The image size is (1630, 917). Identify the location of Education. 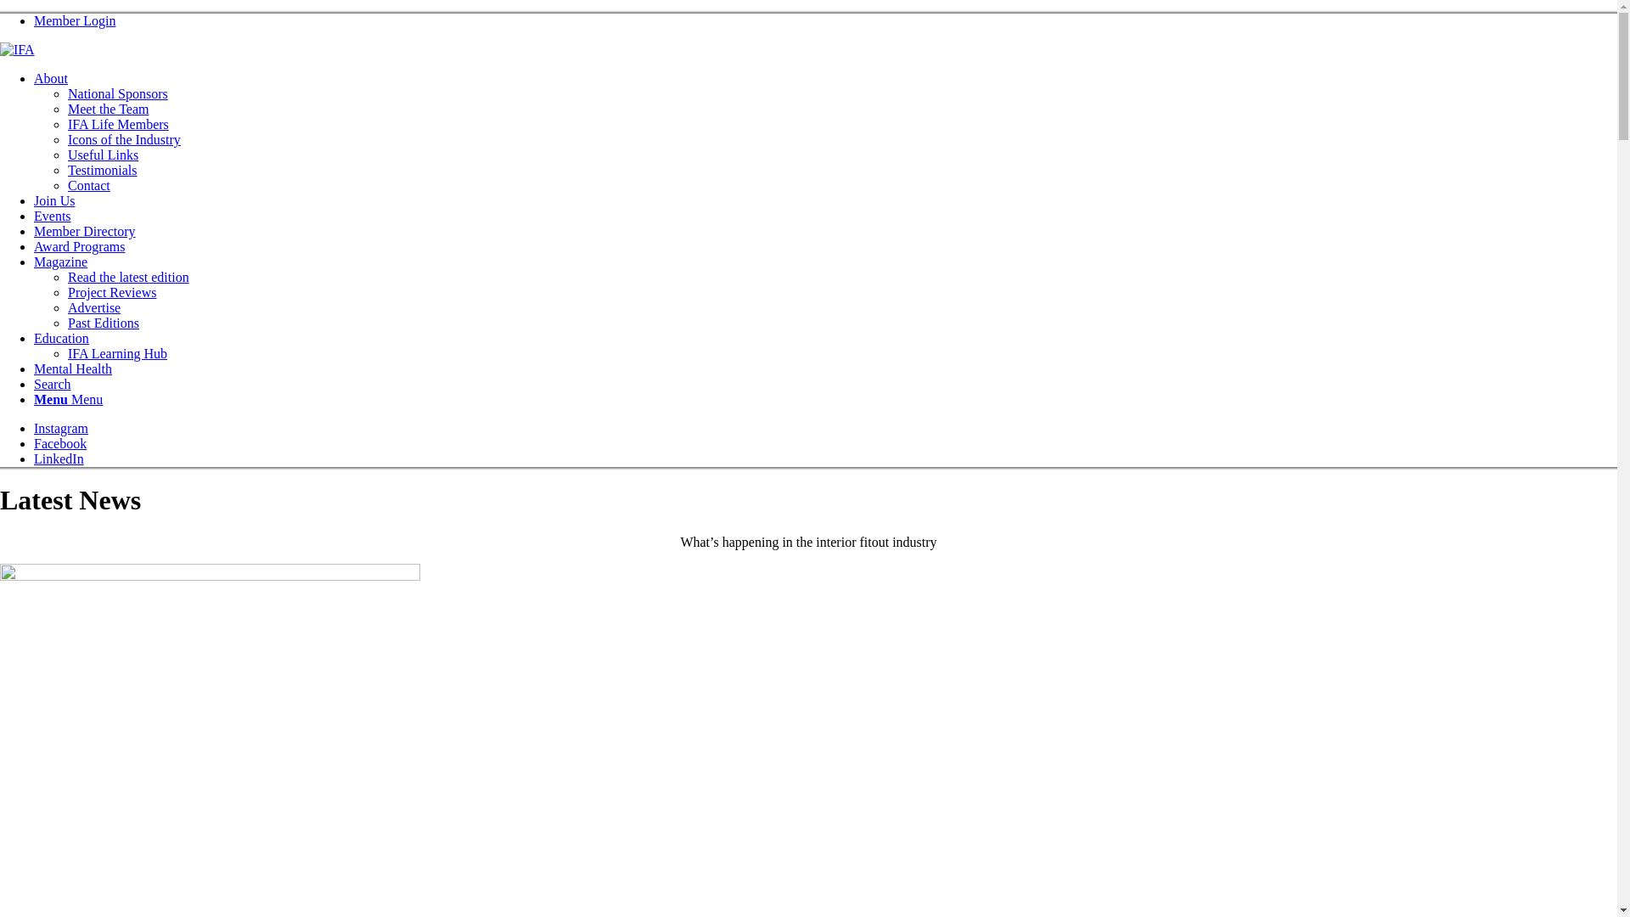
(61, 338).